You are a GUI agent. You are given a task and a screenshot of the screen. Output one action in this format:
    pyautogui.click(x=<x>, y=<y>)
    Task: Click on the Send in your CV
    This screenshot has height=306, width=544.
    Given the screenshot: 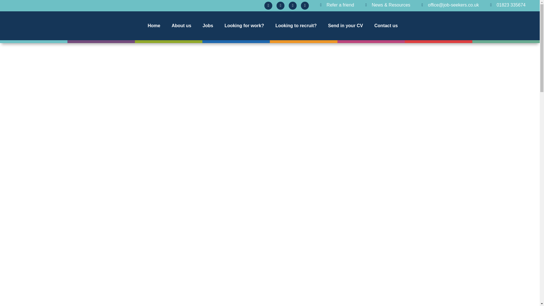 What is the action you would take?
    pyautogui.click(x=346, y=26)
    